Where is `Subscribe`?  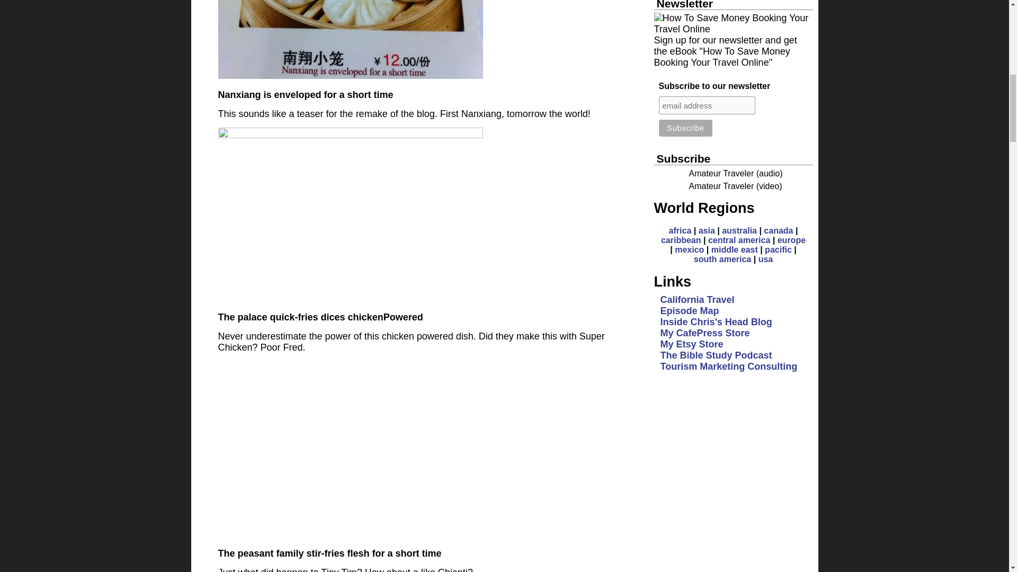
Subscribe is located at coordinates (685, 128).